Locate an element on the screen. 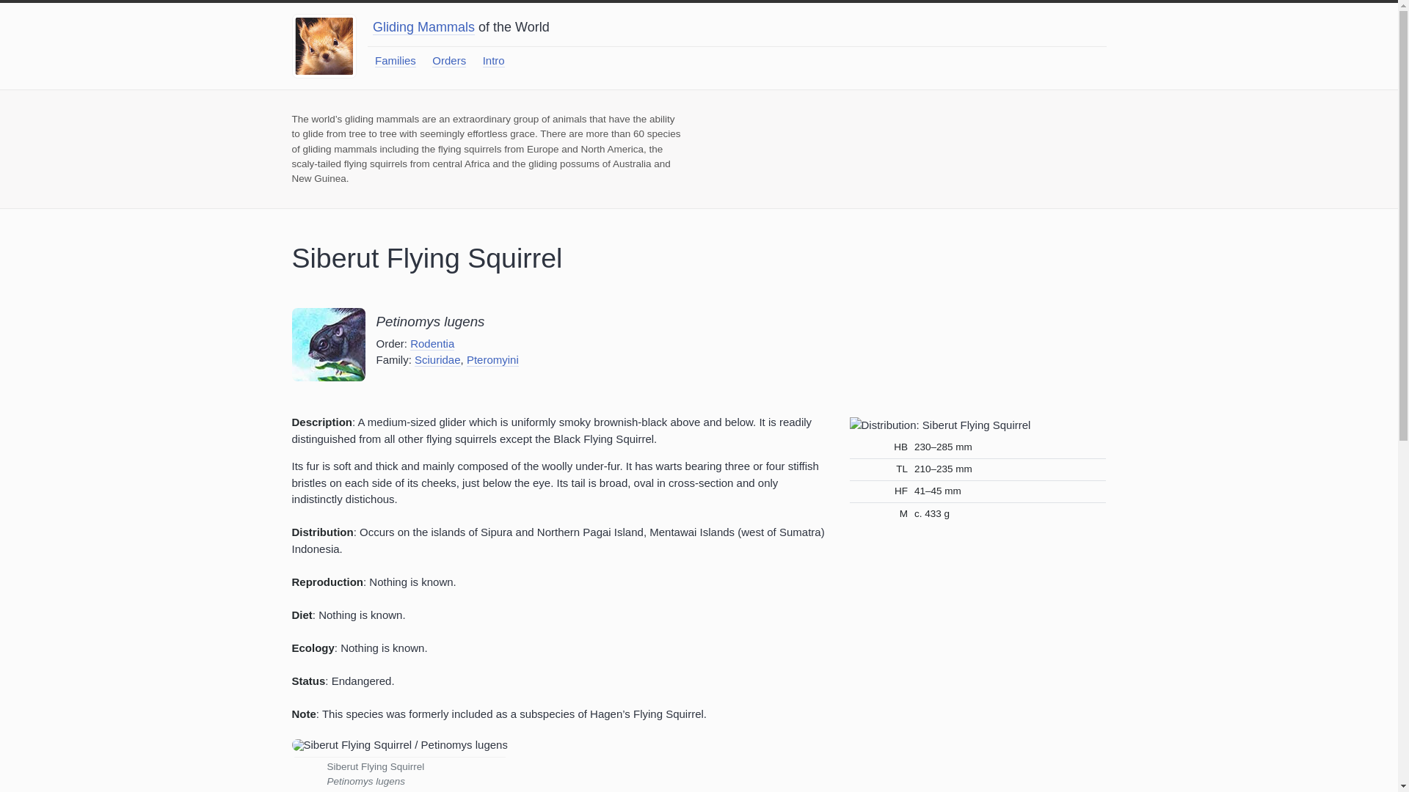 The width and height of the screenshot is (1409, 792). Rodentia is located at coordinates (432, 344).